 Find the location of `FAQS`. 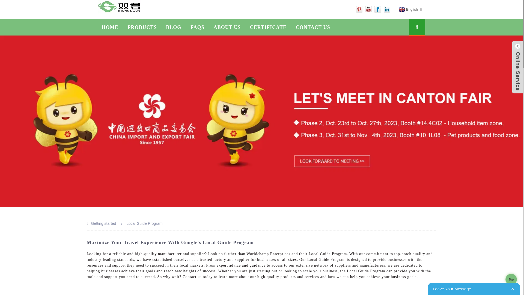

FAQS is located at coordinates (198, 27).